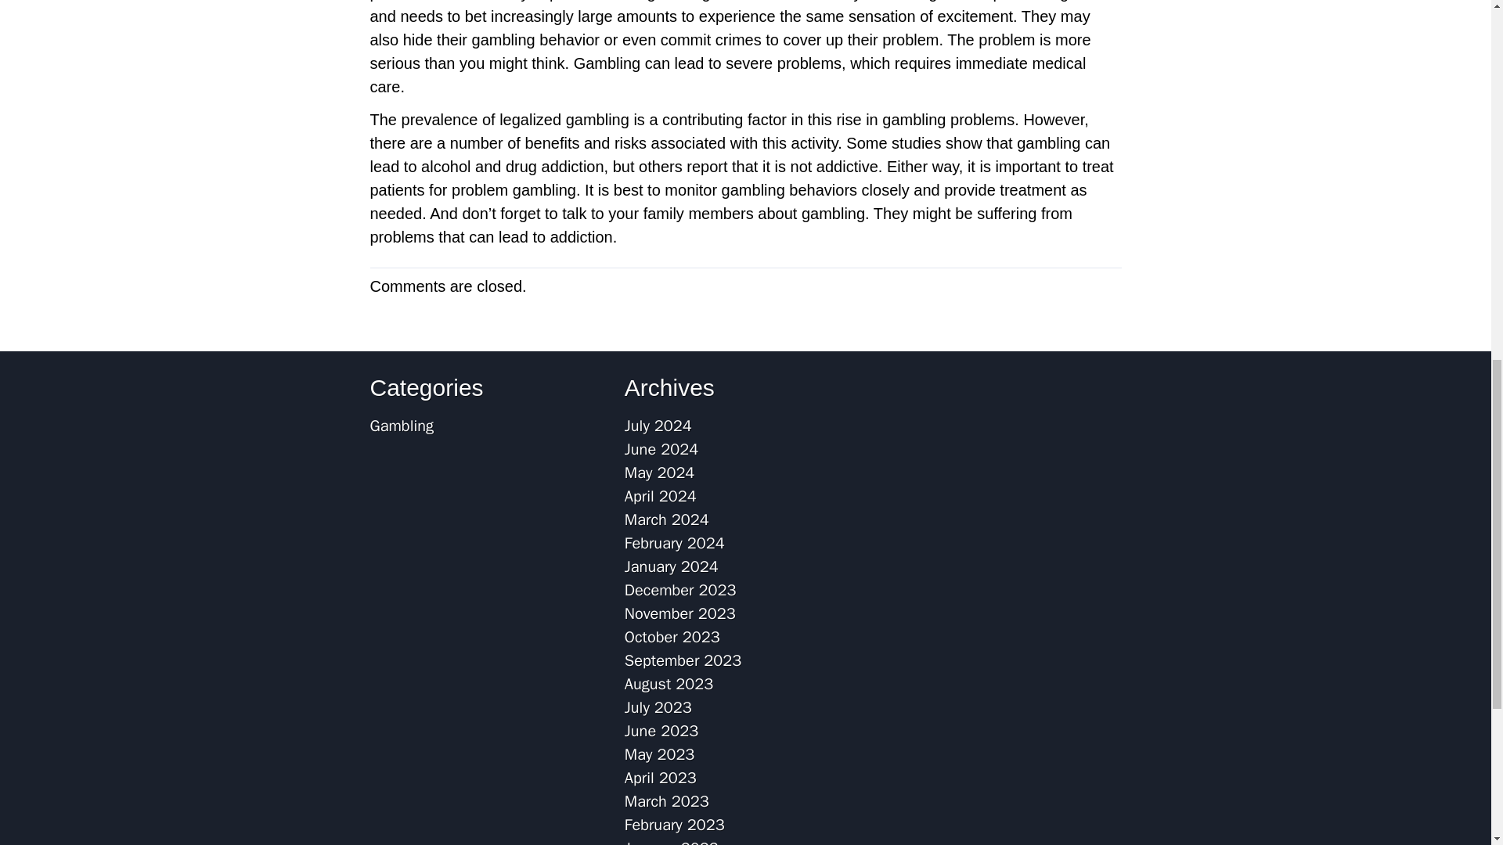  I want to click on April 2023, so click(661, 778).